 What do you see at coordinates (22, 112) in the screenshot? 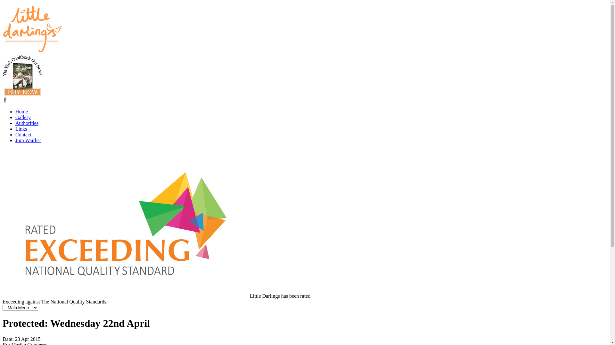
I see `Home` at bounding box center [22, 112].